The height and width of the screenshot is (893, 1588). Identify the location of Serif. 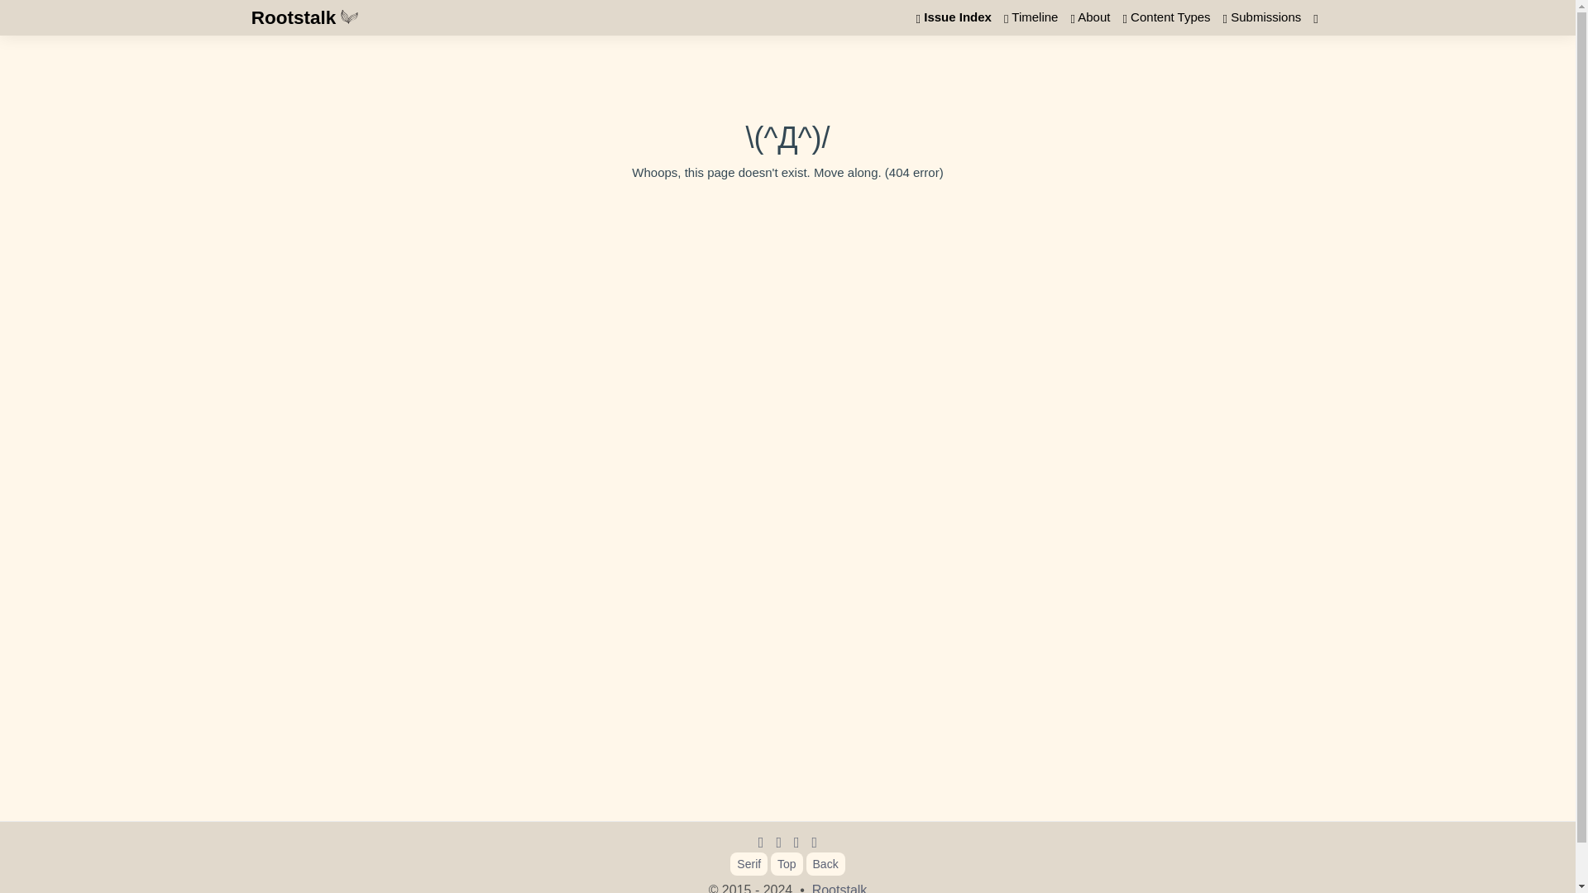
(749, 864).